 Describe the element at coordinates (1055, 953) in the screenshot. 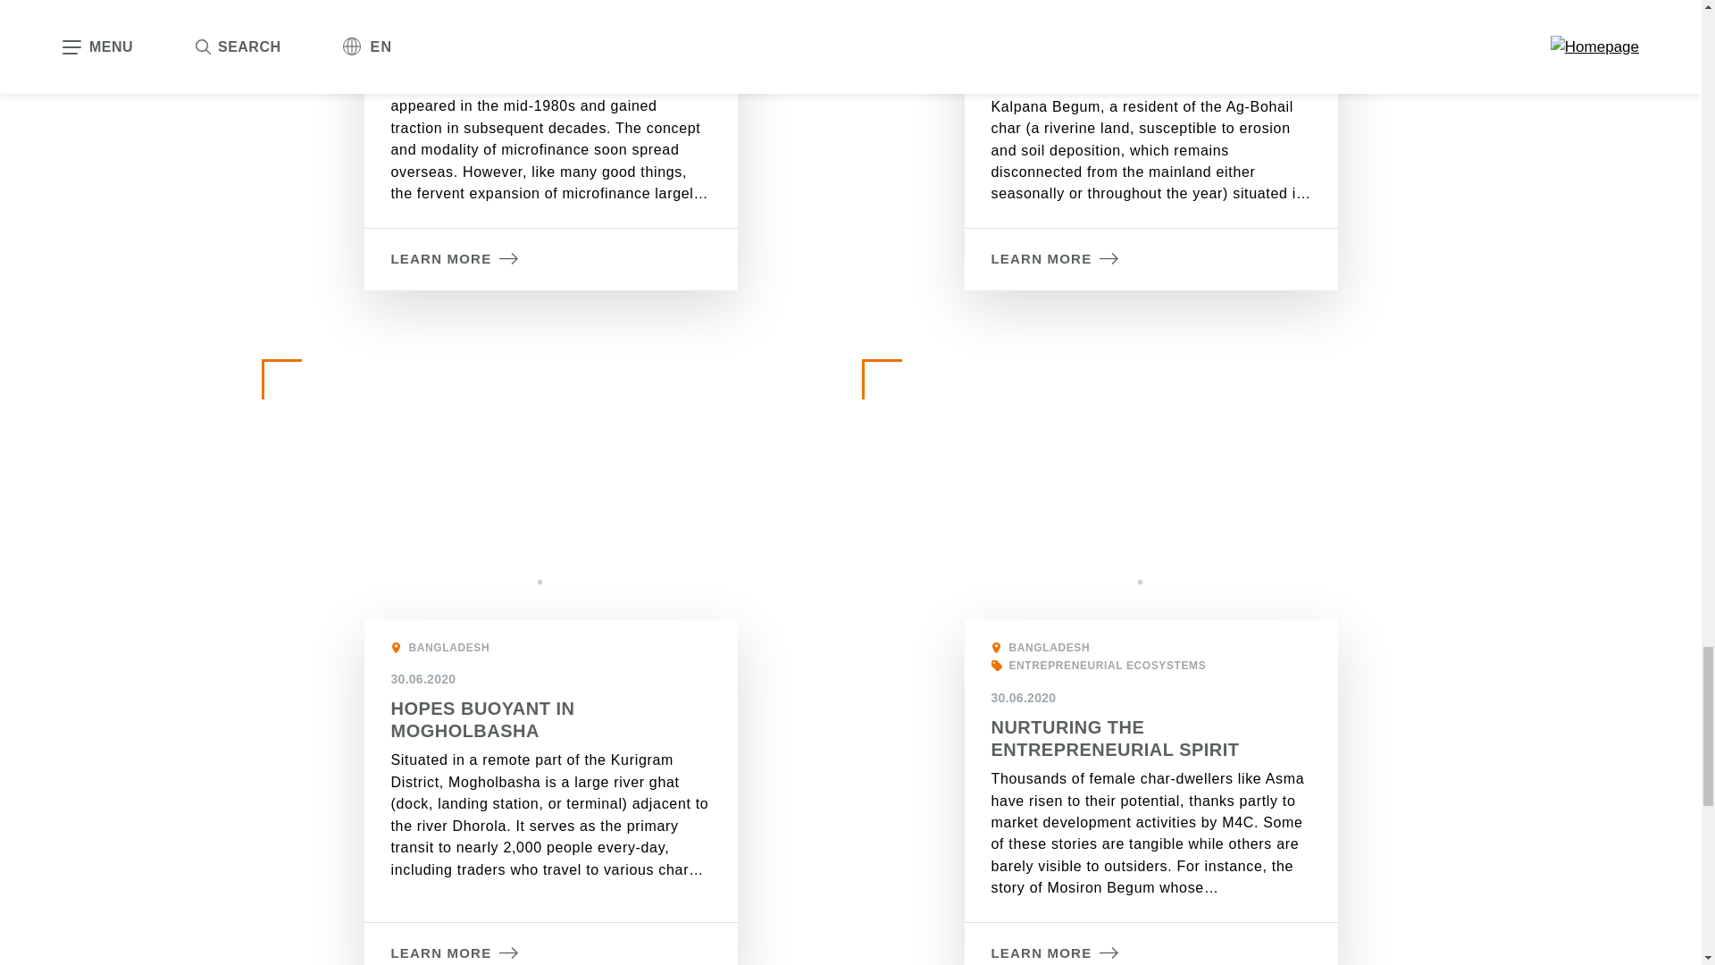

I see `Learn more` at that location.